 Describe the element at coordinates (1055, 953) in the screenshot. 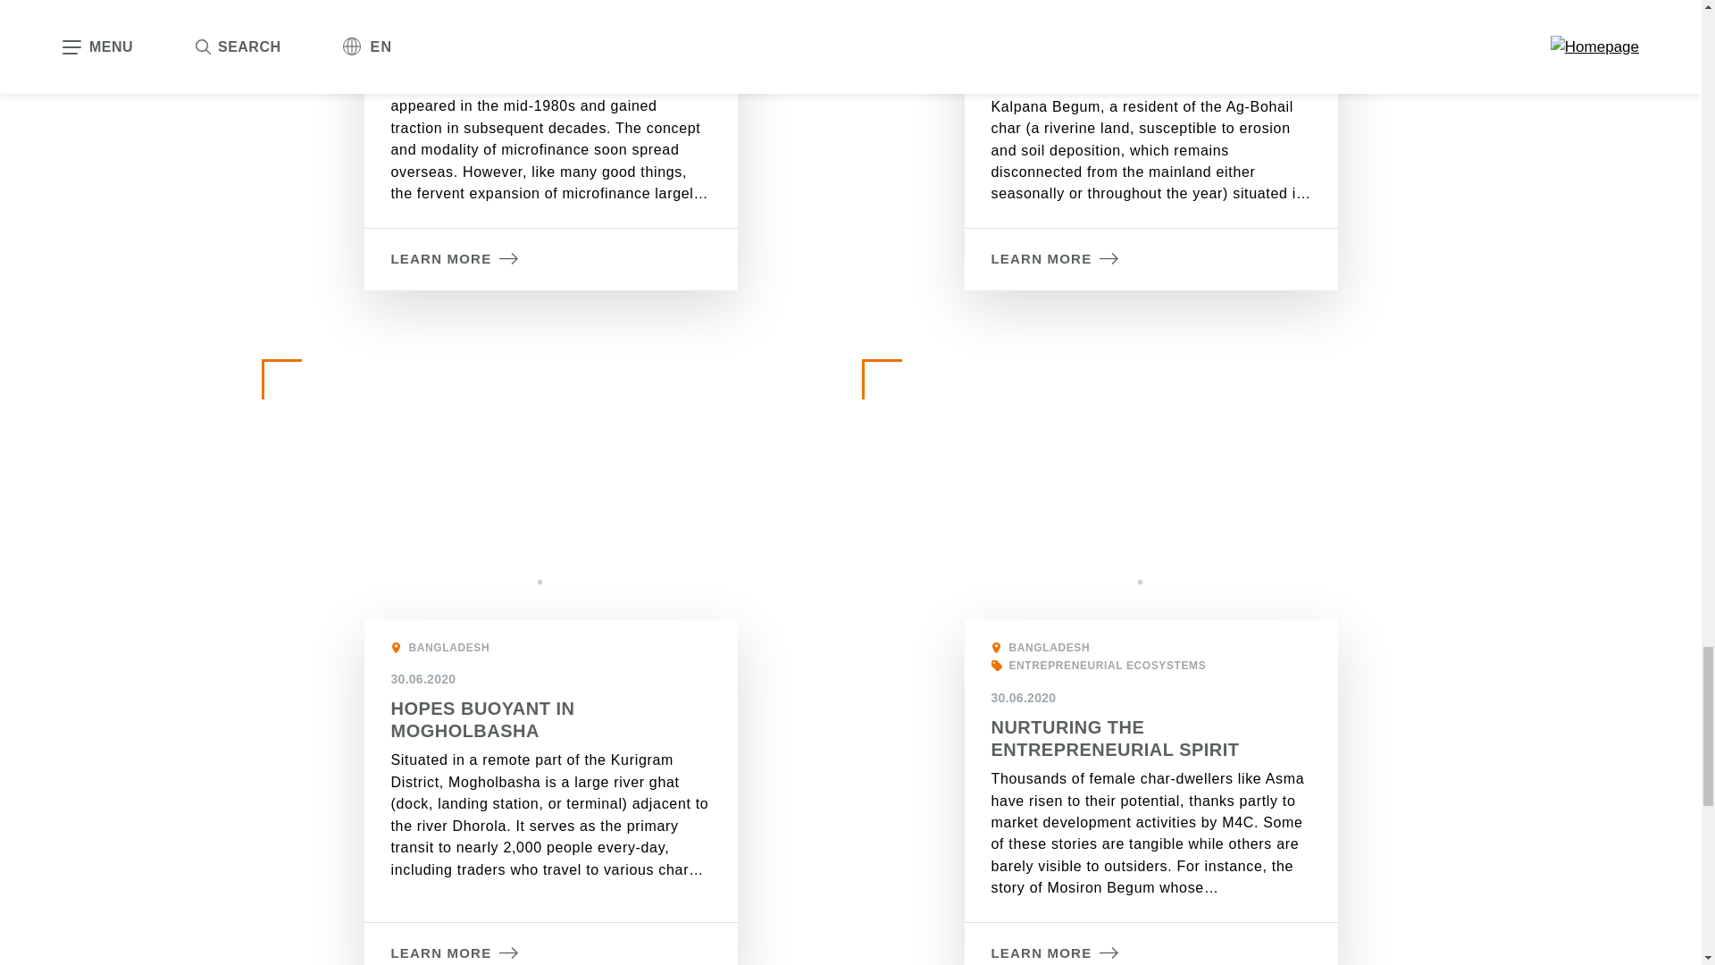

I see `Learn more` at that location.